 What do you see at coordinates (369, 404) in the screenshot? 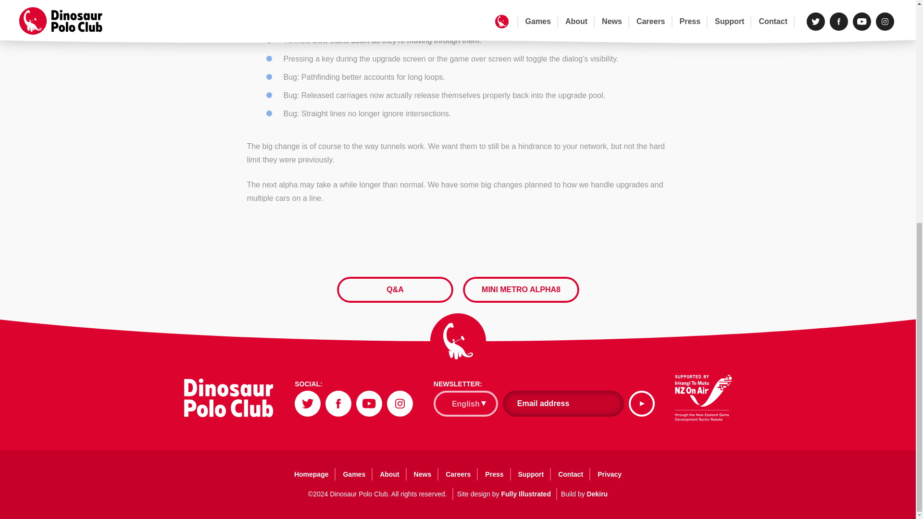
I see `YouTube` at bounding box center [369, 404].